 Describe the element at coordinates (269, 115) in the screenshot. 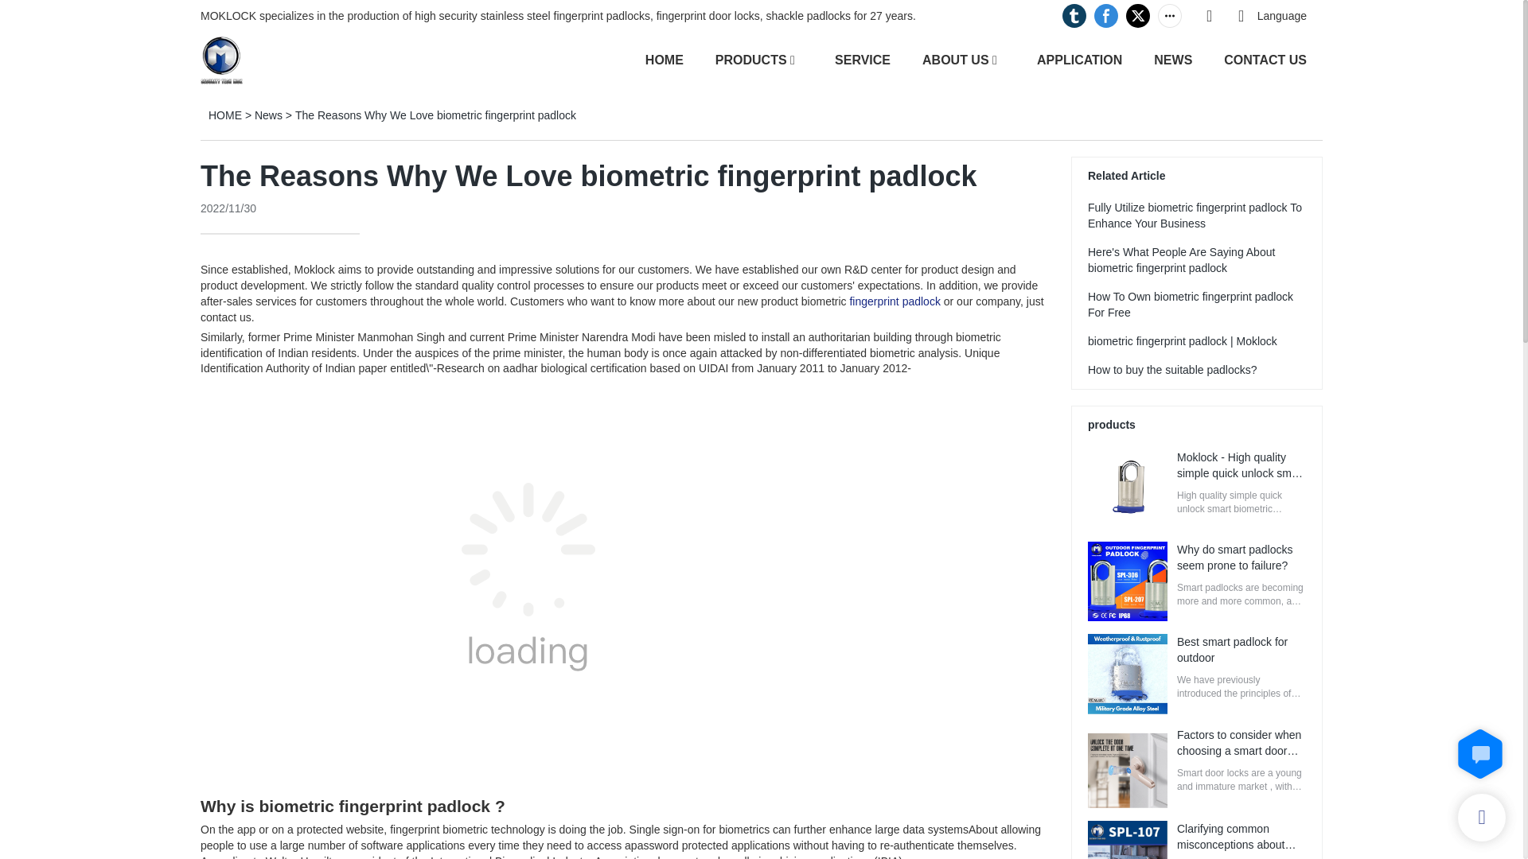

I see `News` at that location.